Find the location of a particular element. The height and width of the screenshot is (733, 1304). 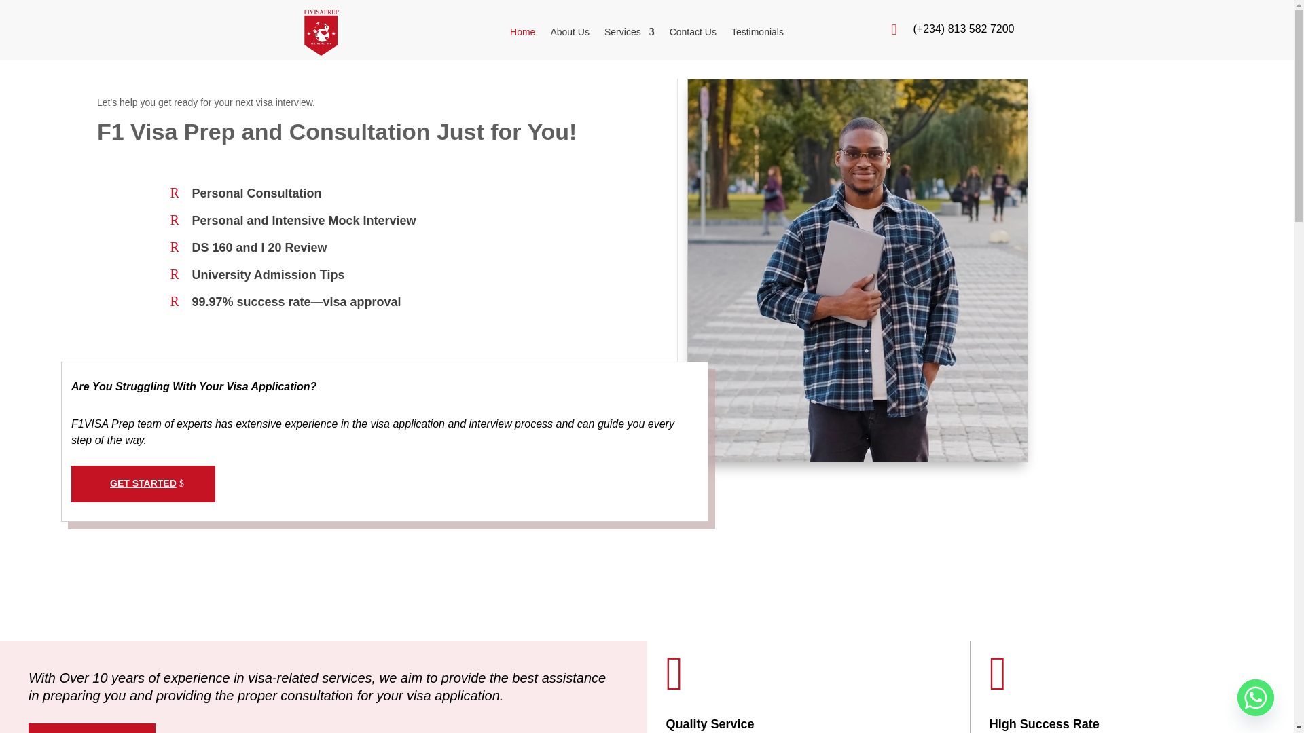

Home is located at coordinates (522, 34).